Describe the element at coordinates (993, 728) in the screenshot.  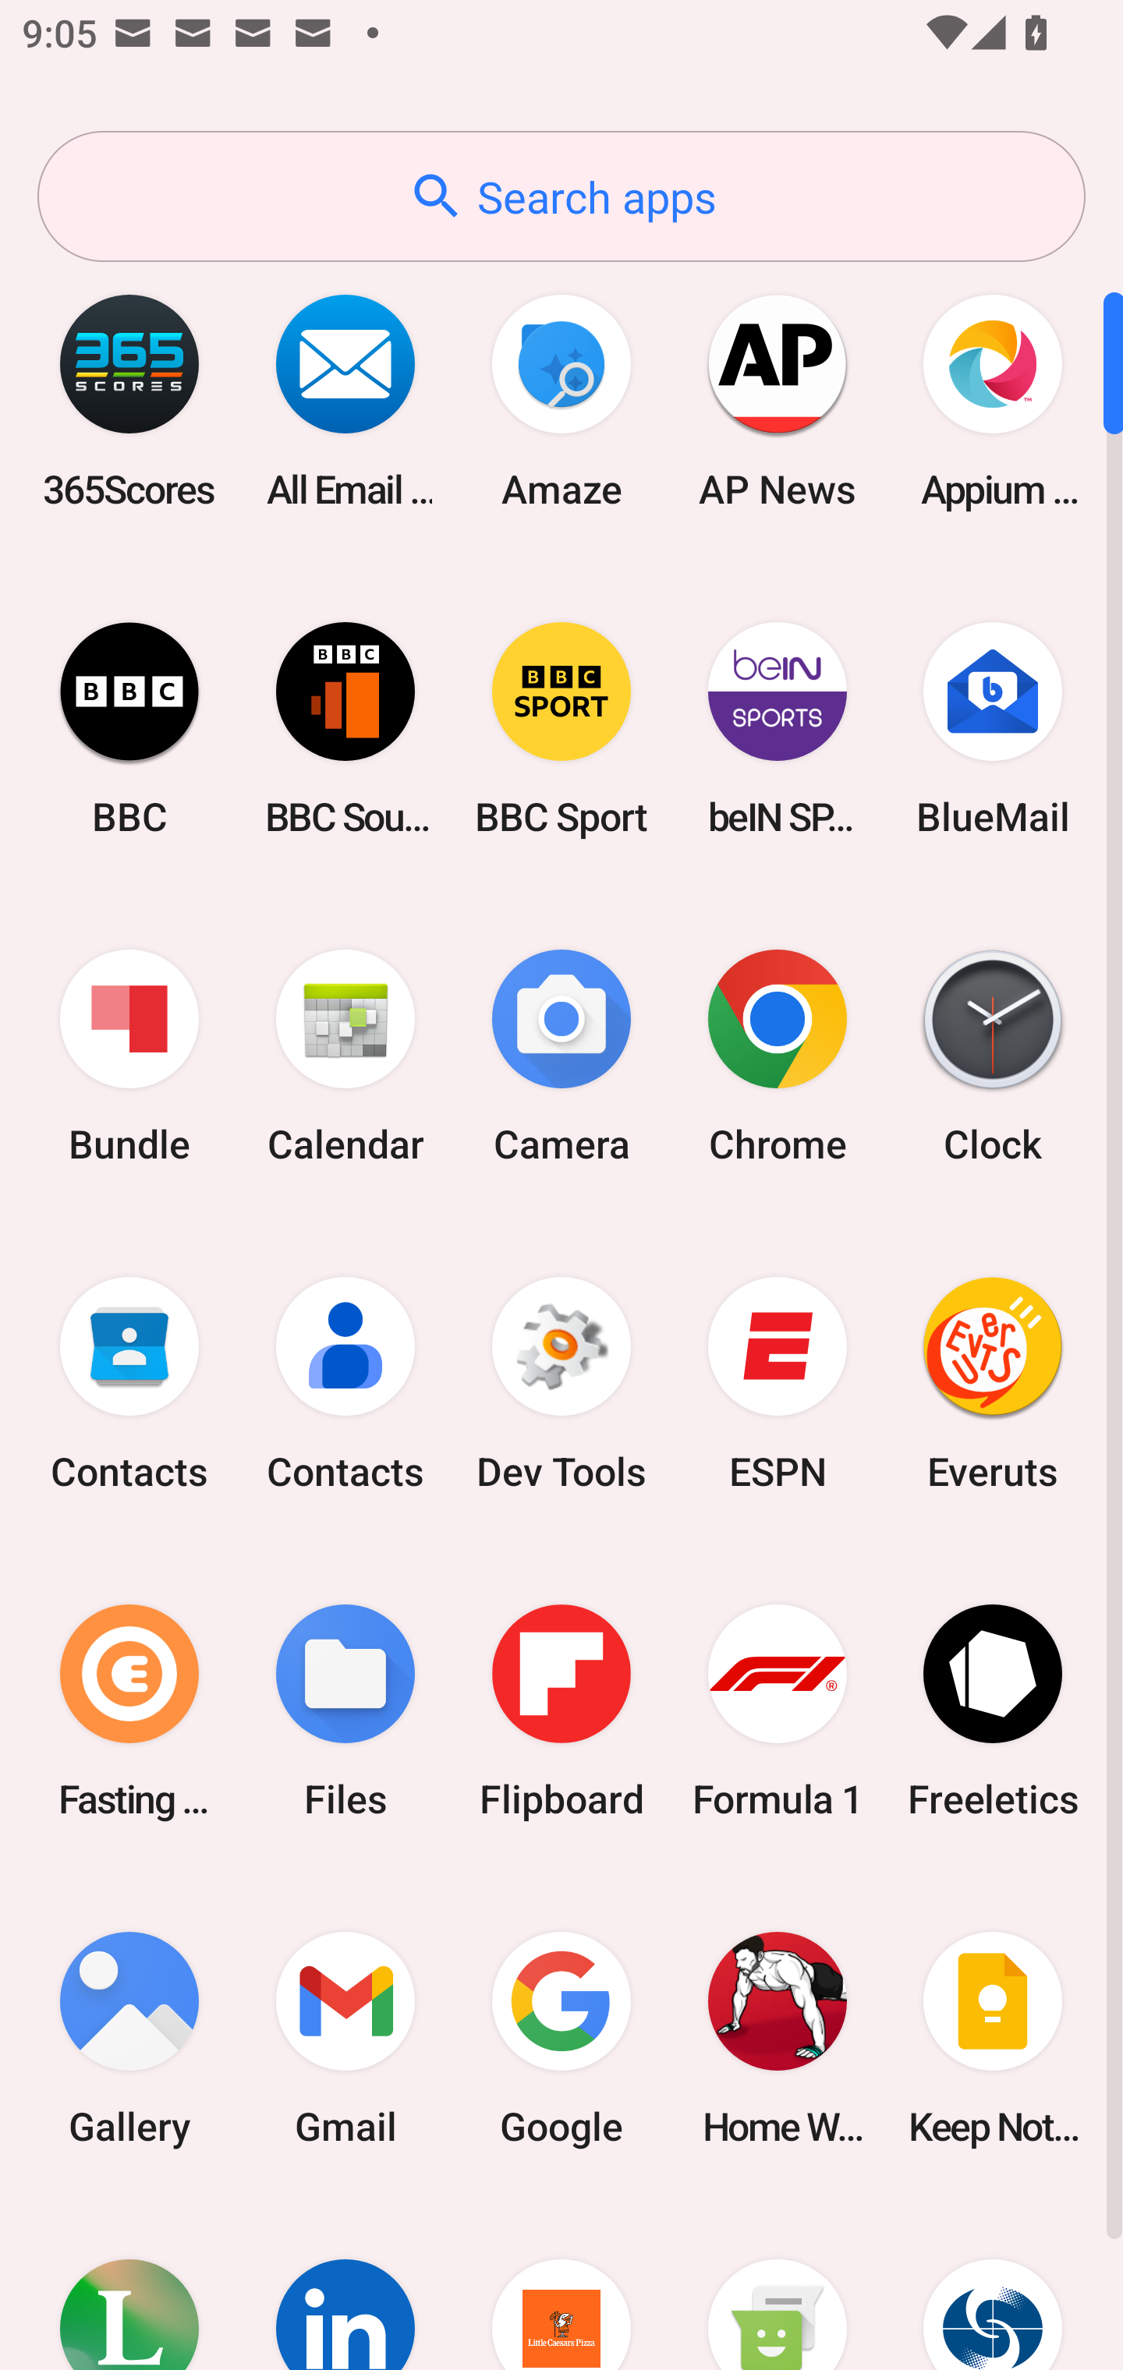
I see `BlueMail` at that location.